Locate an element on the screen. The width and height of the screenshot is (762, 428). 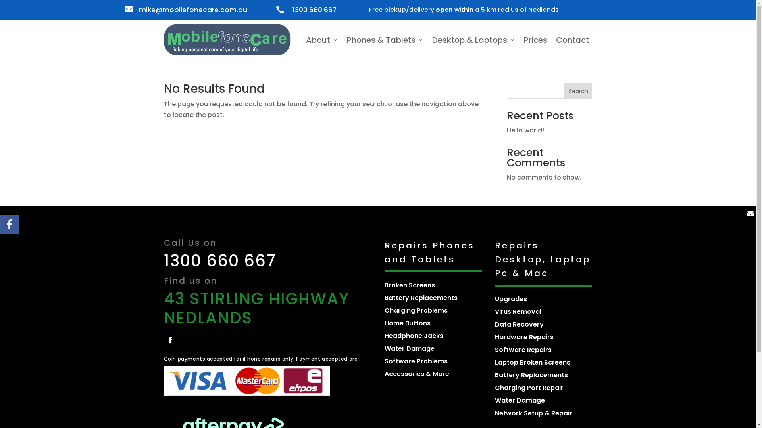
1300 660 667 is located at coordinates (220, 261).